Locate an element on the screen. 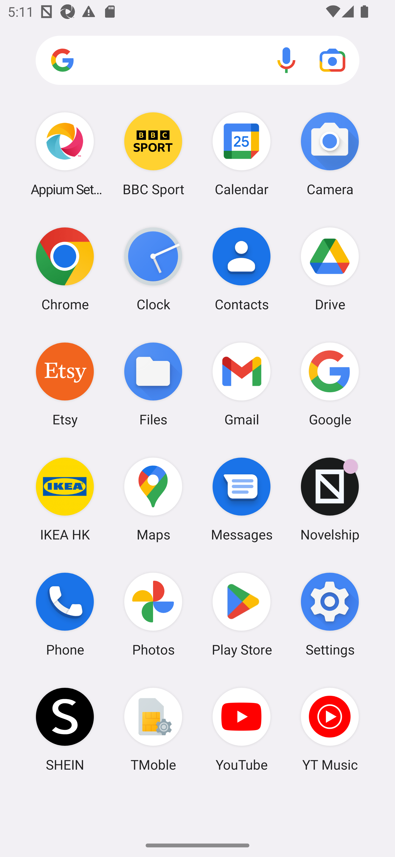  Google Lens is located at coordinates (332, 60).